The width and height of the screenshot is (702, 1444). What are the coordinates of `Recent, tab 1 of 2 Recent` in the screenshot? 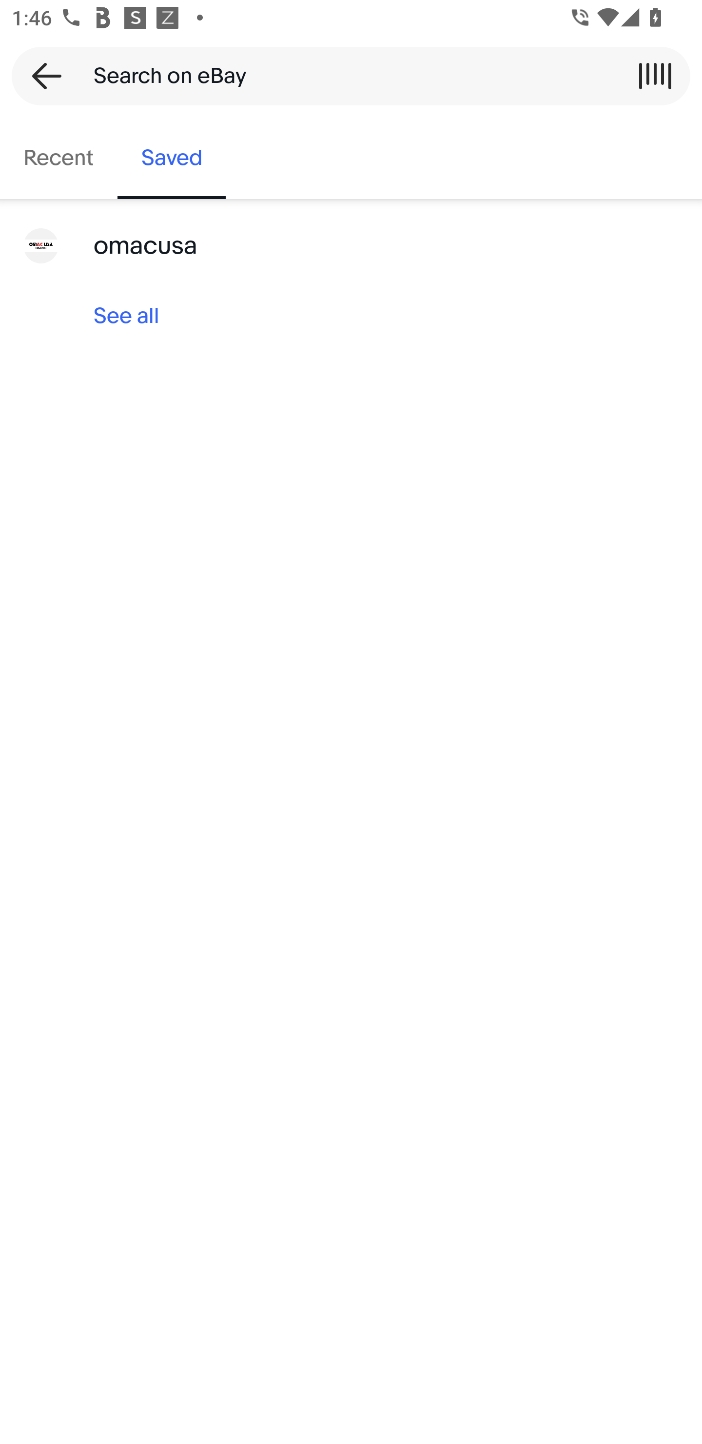 It's located at (58, 158).